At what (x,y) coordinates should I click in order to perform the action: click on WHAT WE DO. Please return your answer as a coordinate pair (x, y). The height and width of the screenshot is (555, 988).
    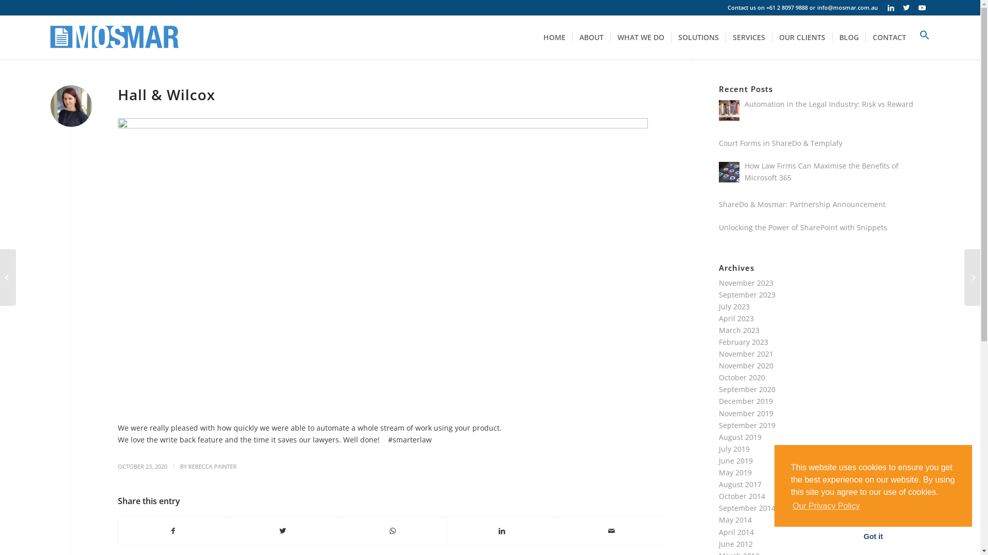
    Looking at the image, I should click on (641, 38).